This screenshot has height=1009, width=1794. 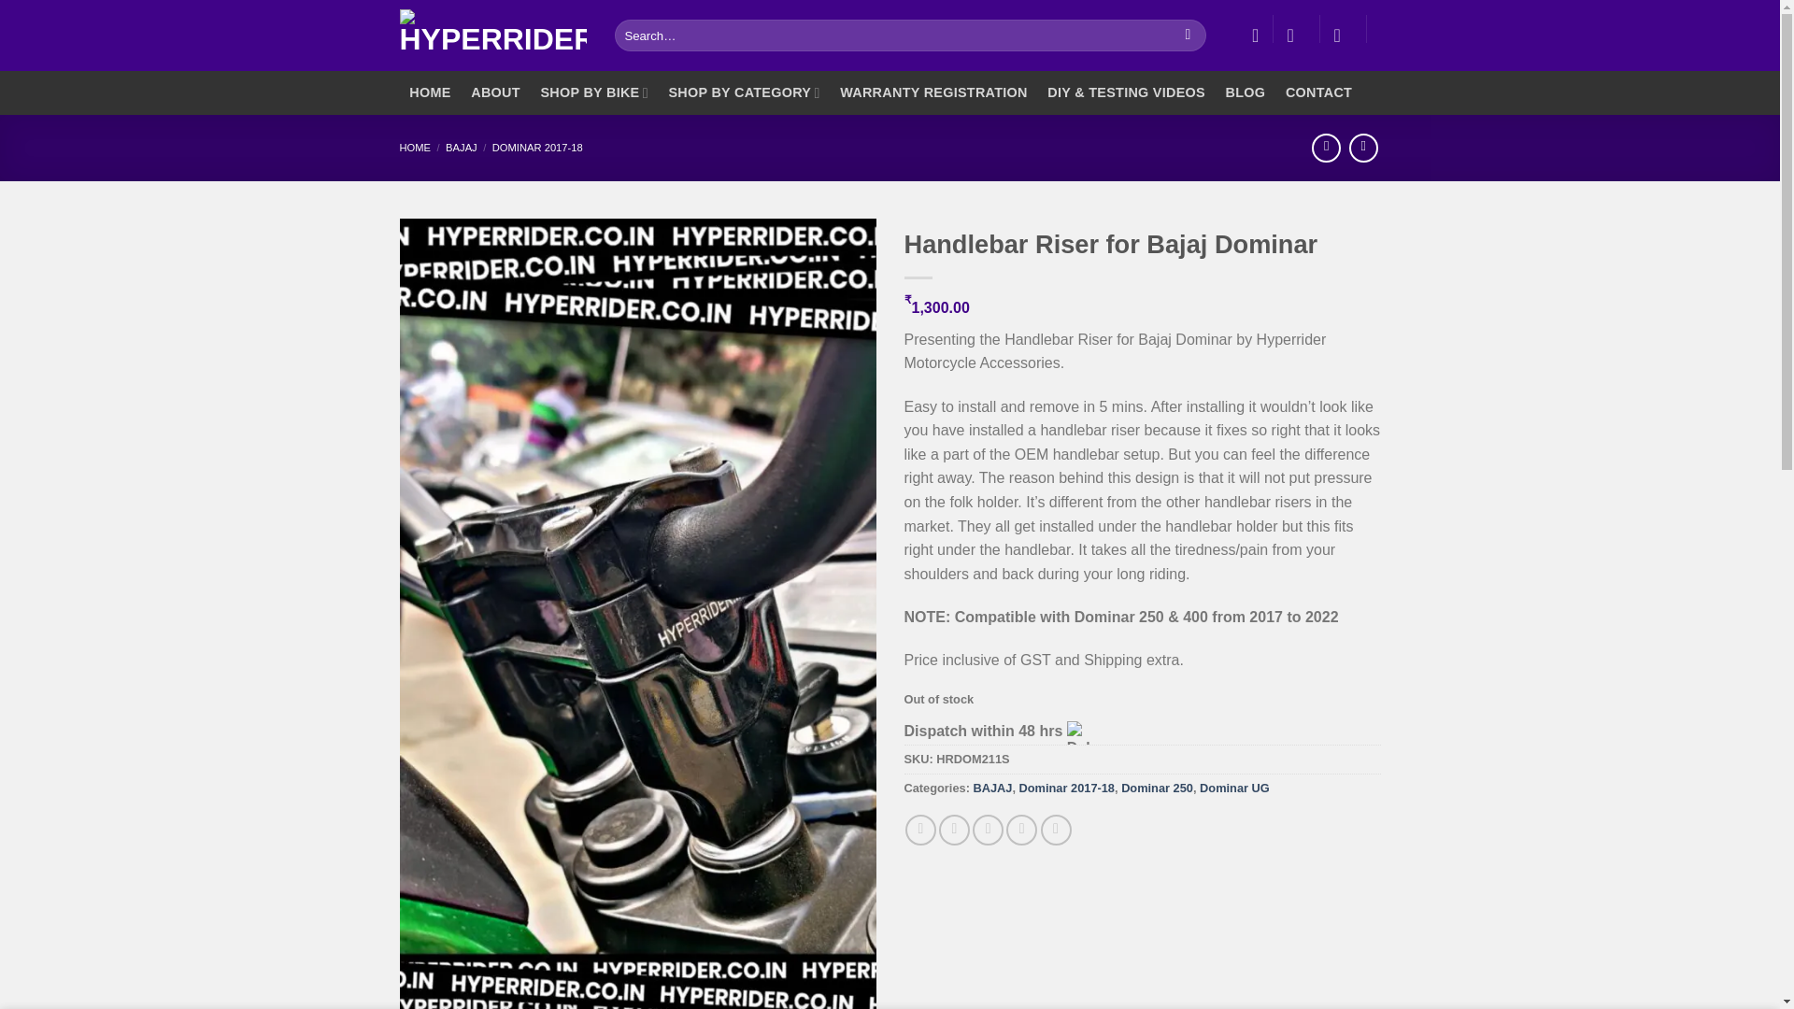 What do you see at coordinates (430, 92) in the screenshot?
I see `HOME` at bounding box center [430, 92].